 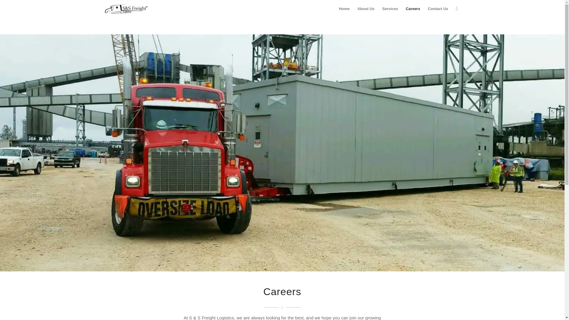 What do you see at coordinates (344, 9) in the screenshot?
I see `Home` at bounding box center [344, 9].